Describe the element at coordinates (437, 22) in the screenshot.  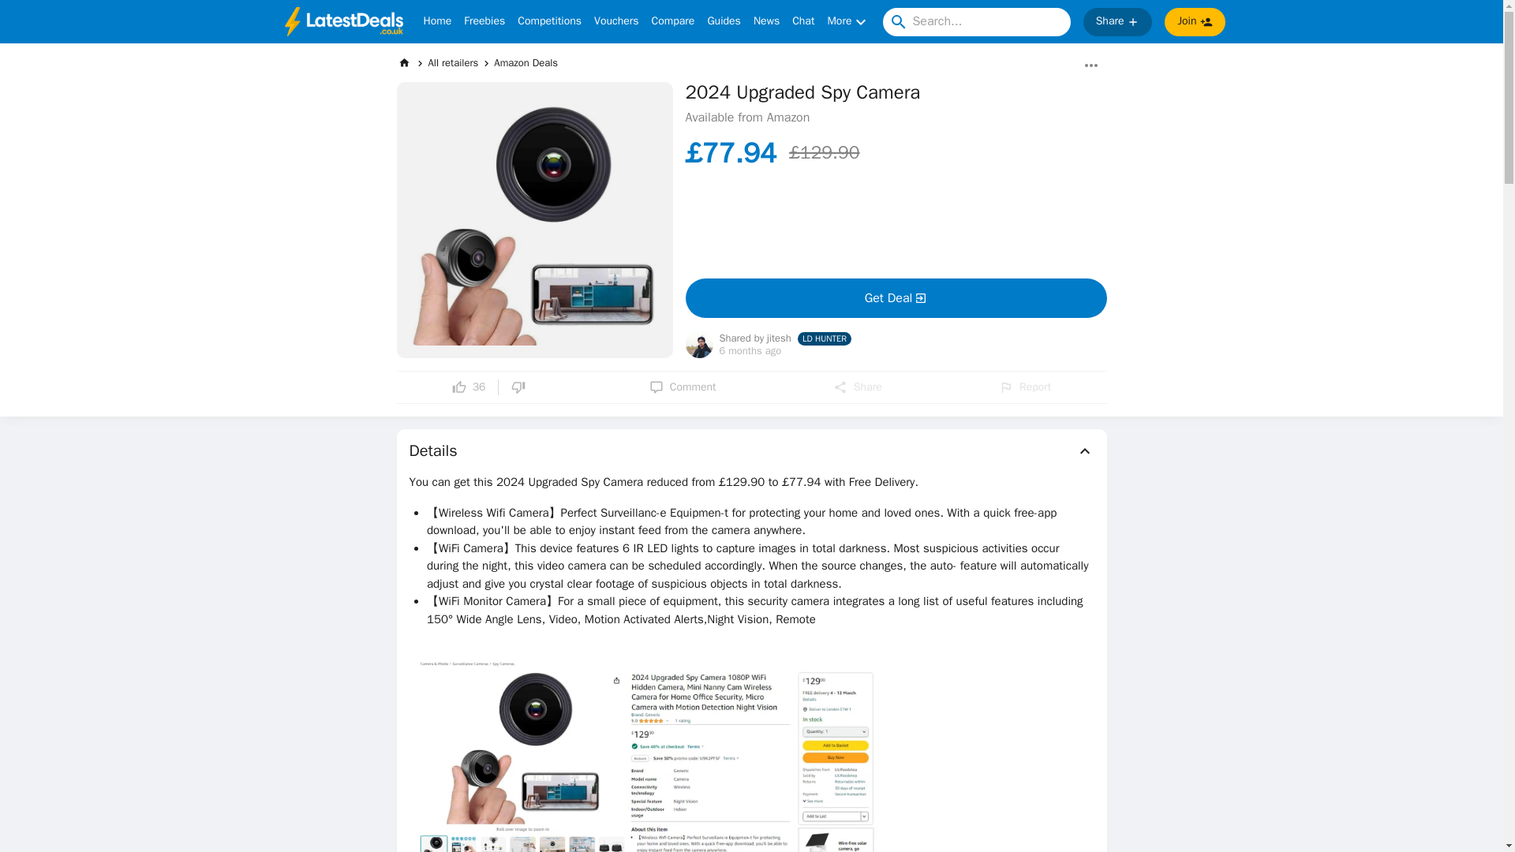
I see `Home` at that location.